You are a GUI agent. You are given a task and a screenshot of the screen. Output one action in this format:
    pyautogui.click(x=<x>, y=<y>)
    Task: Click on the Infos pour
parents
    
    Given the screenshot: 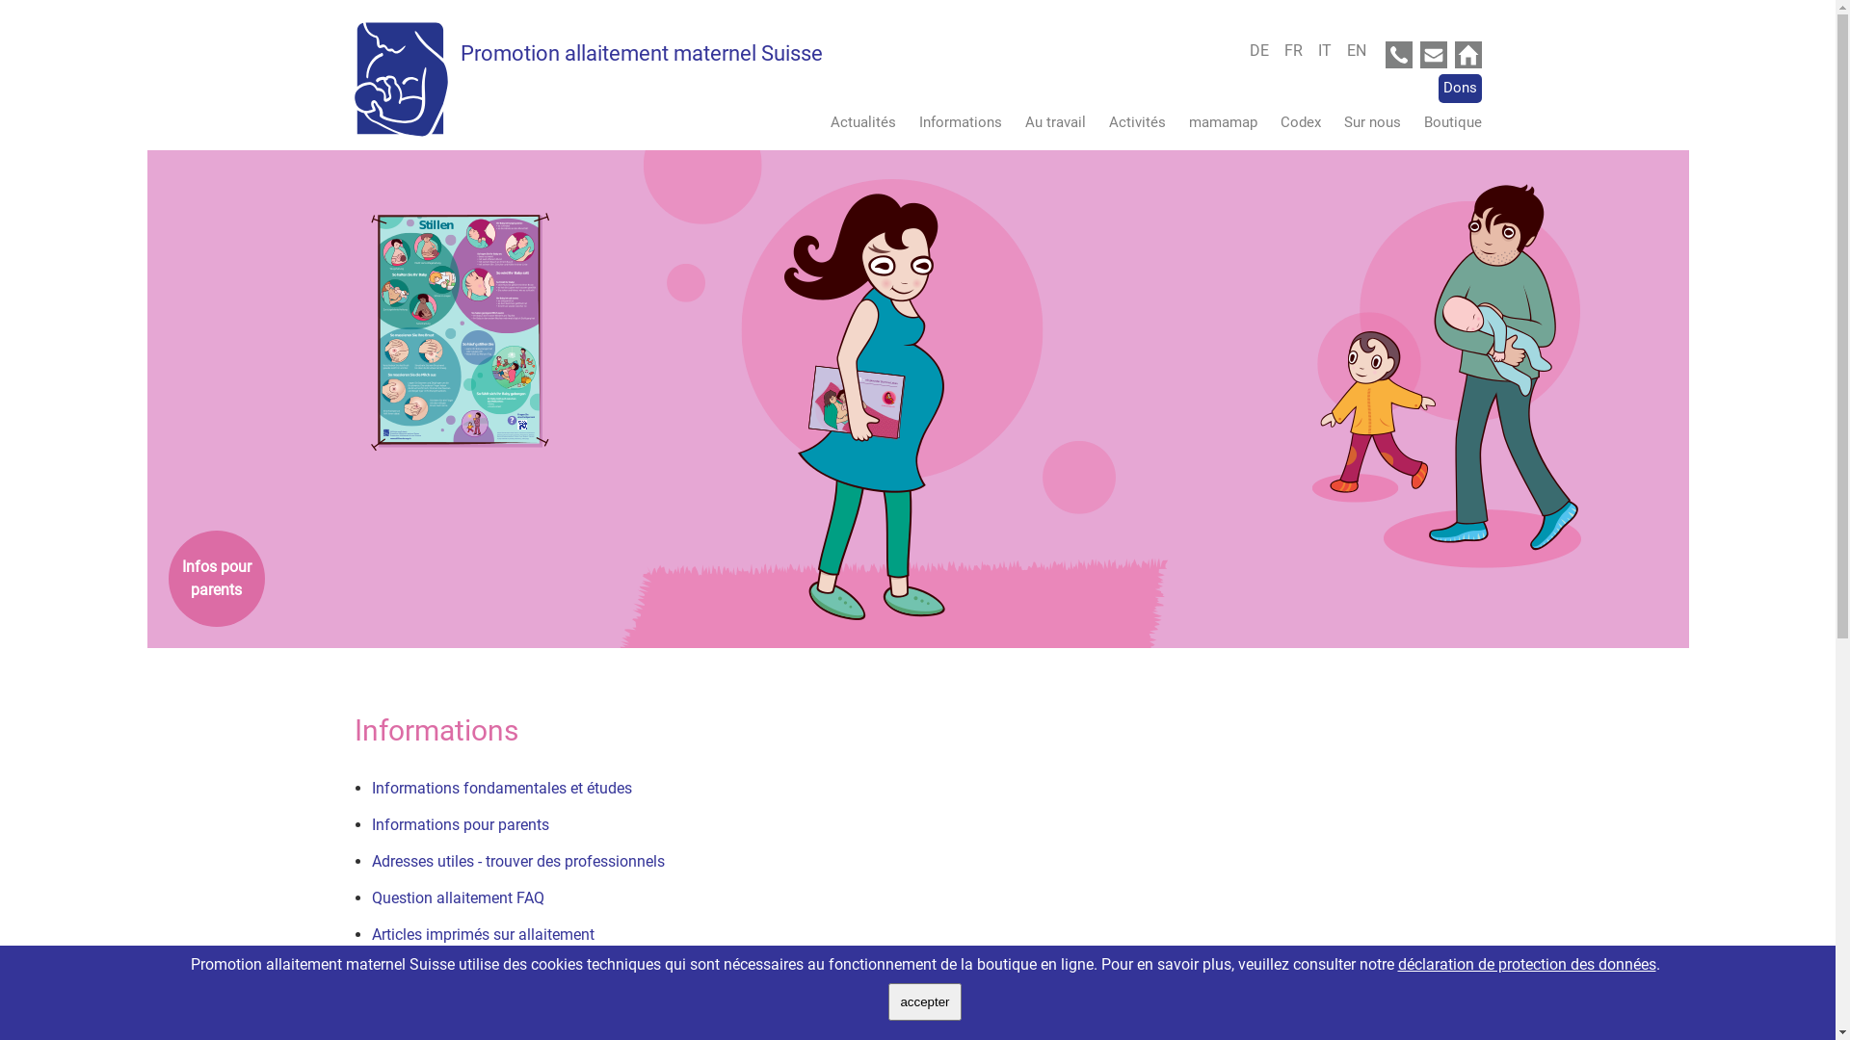 What is the action you would take?
    pyautogui.click(x=216, y=579)
    